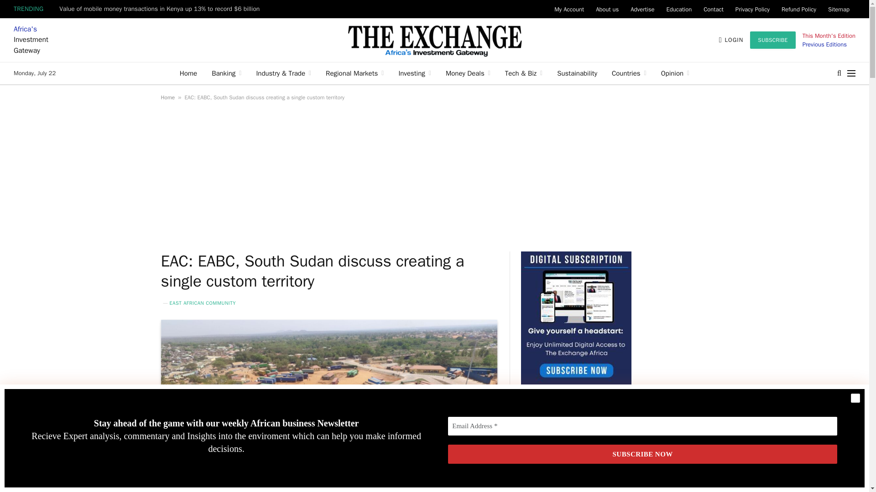 The height and width of the screenshot is (492, 876). What do you see at coordinates (642, 455) in the screenshot?
I see `SUBSCRIBE NOW` at bounding box center [642, 455].